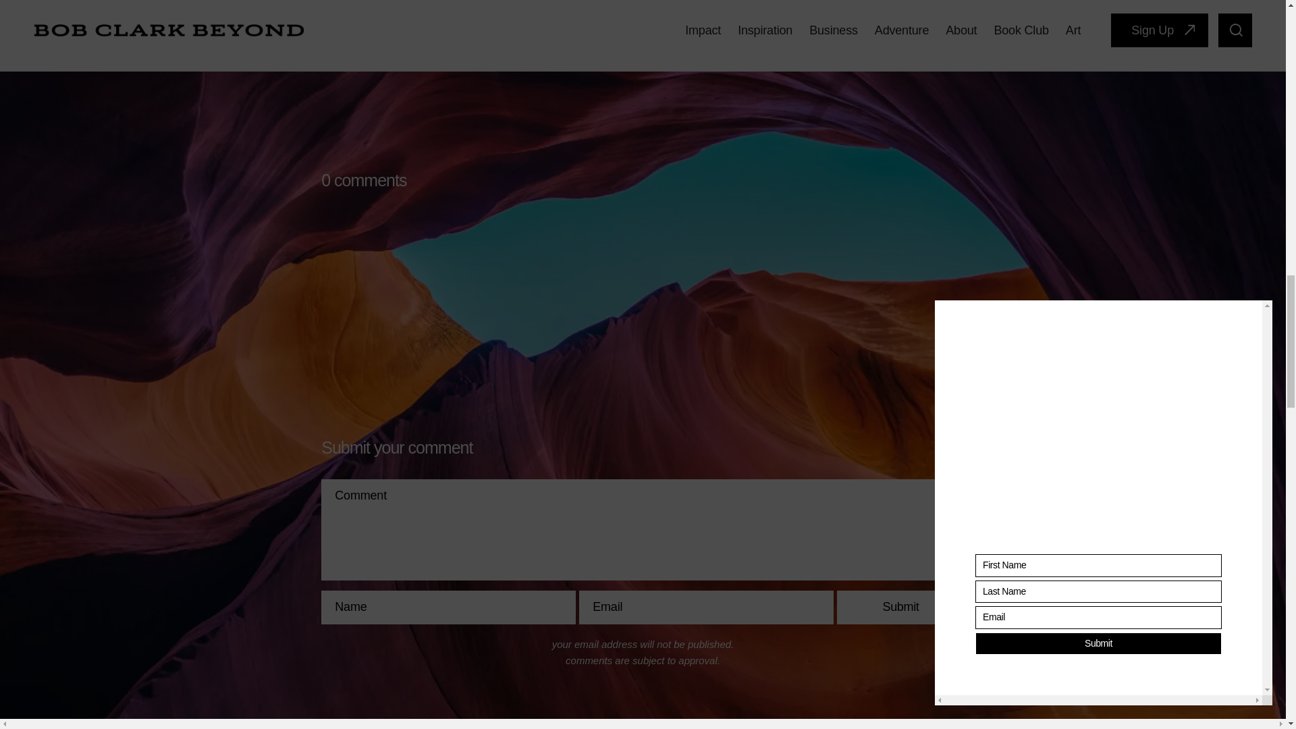 Image resolution: width=1296 pixels, height=729 pixels. Describe the element at coordinates (900, 607) in the screenshot. I see `Submit` at that location.